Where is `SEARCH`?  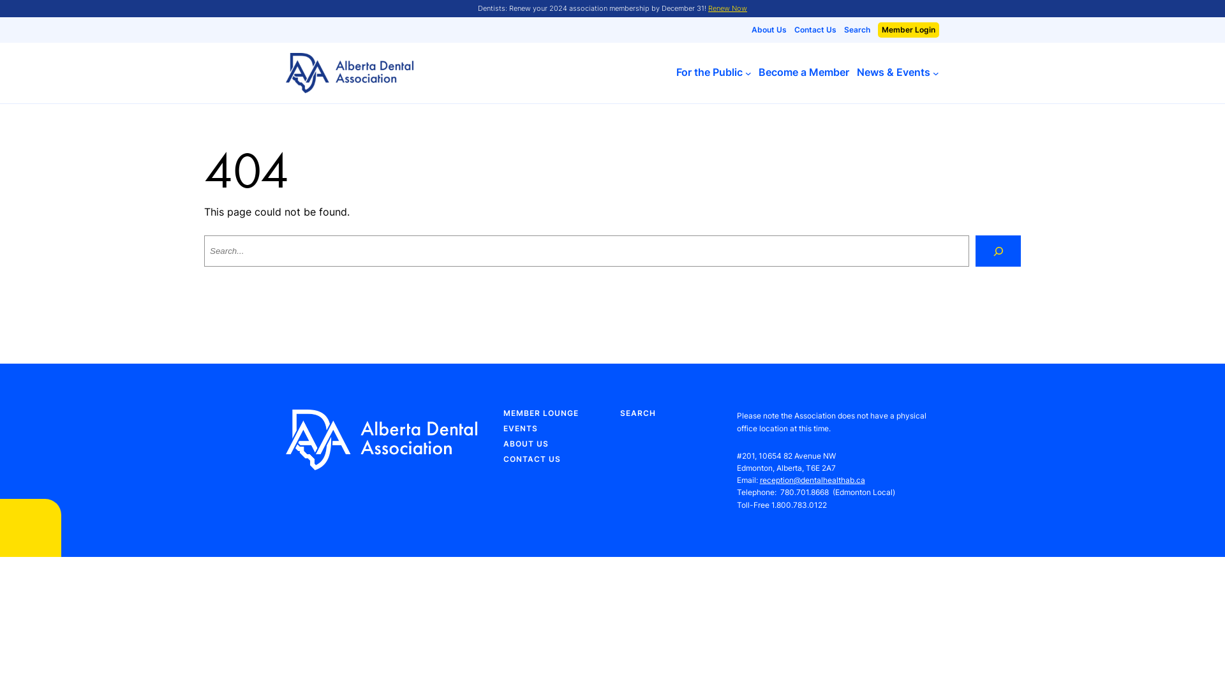
SEARCH is located at coordinates (638, 413).